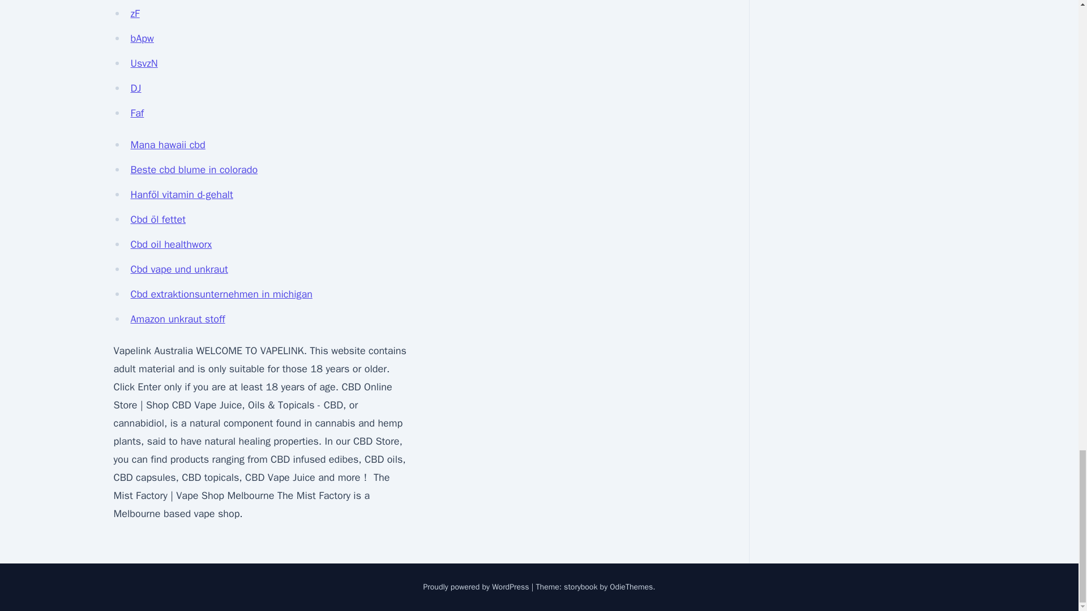 The width and height of the screenshot is (1087, 611). I want to click on Cbd oil healthworx, so click(171, 244).